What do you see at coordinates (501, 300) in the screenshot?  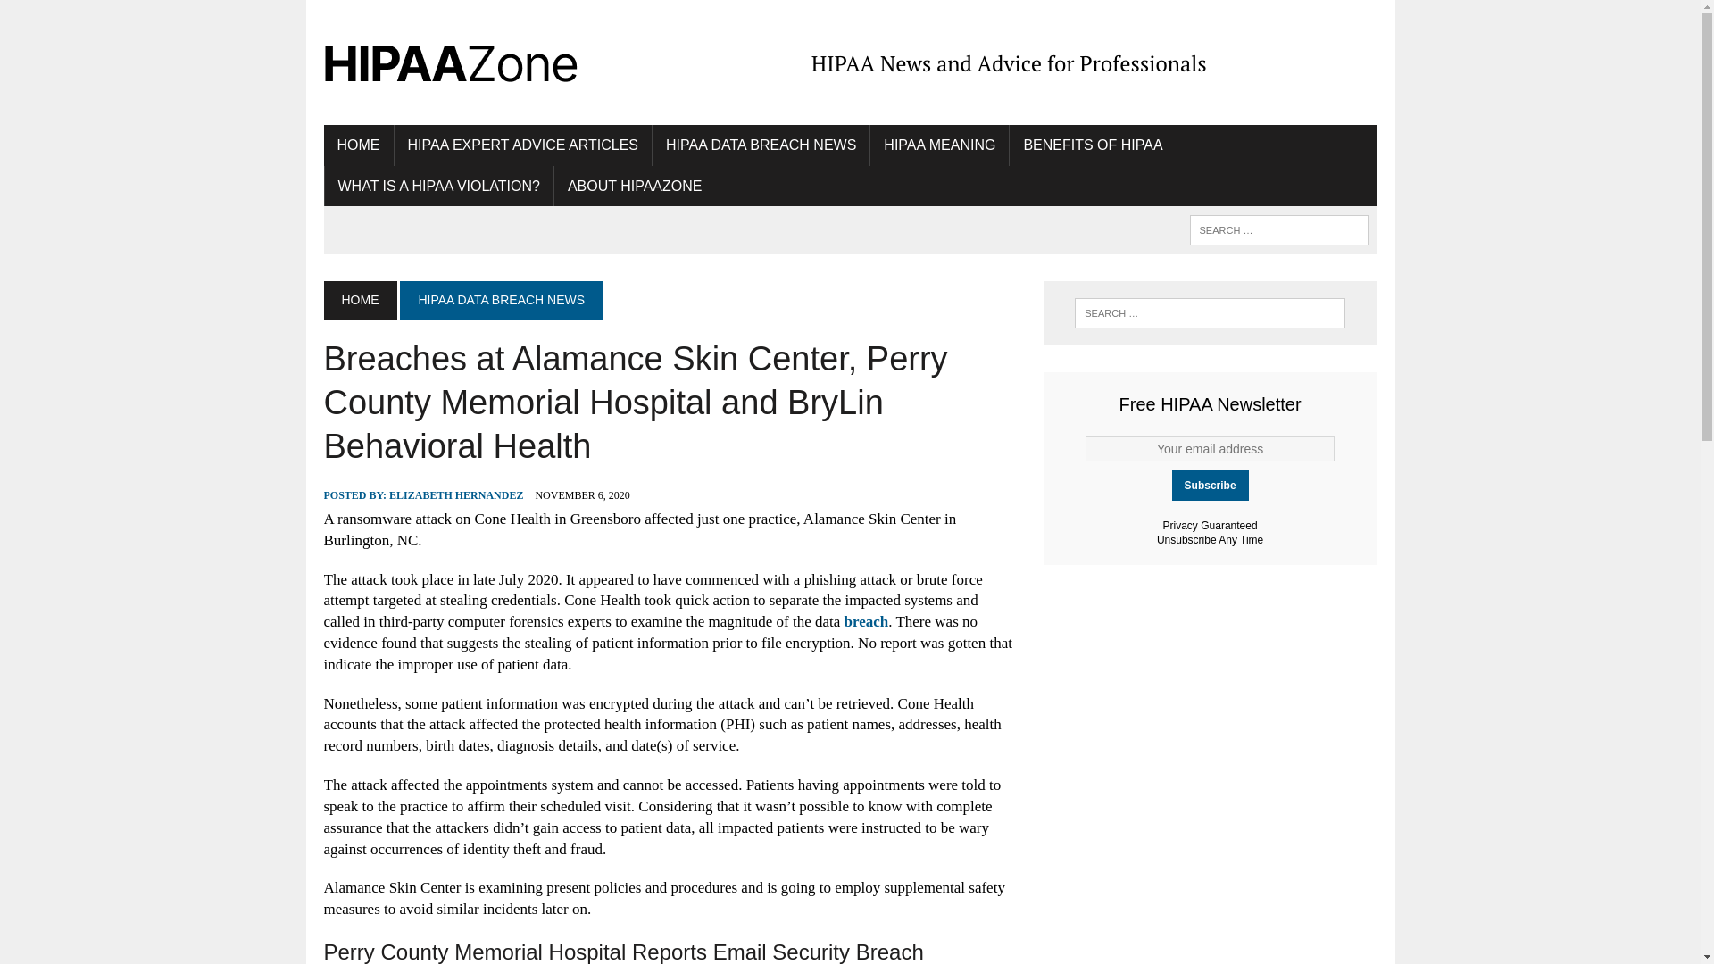 I see `HIPAA DATA BREACH NEWS` at bounding box center [501, 300].